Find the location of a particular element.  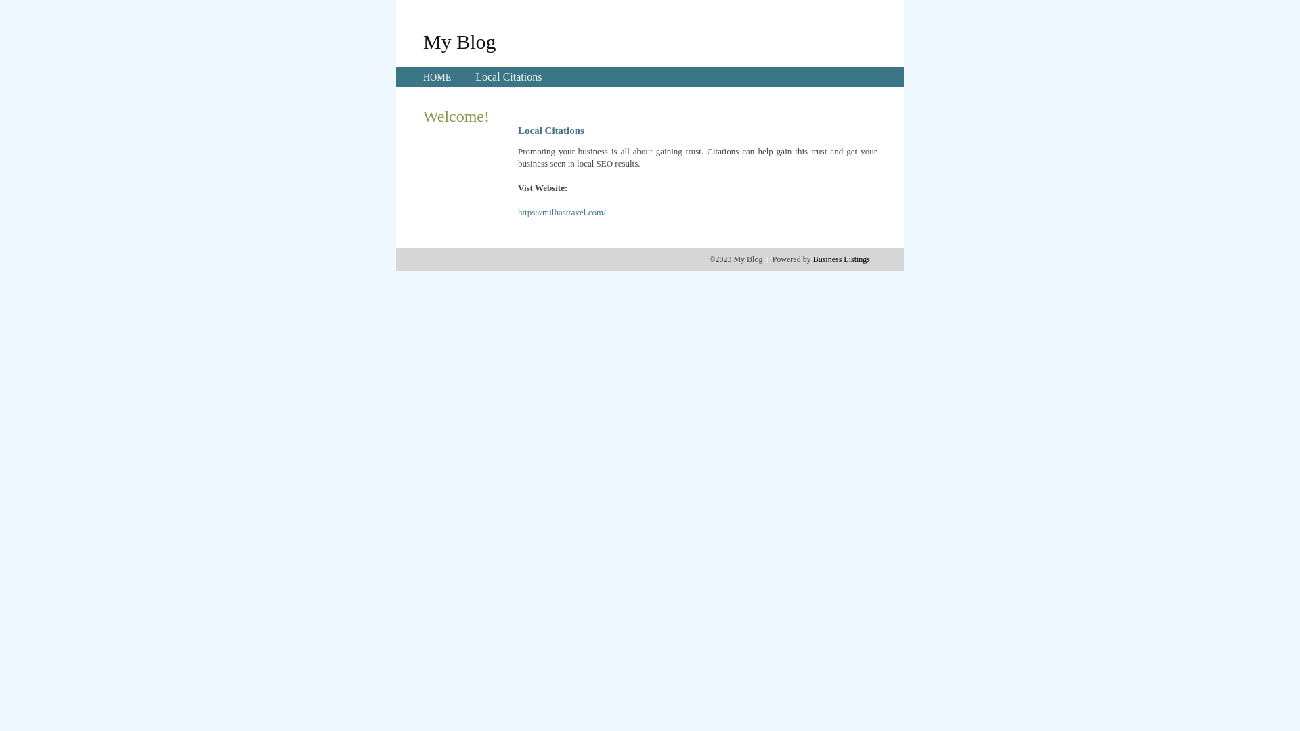

HOME is located at coordinates (437, 77).